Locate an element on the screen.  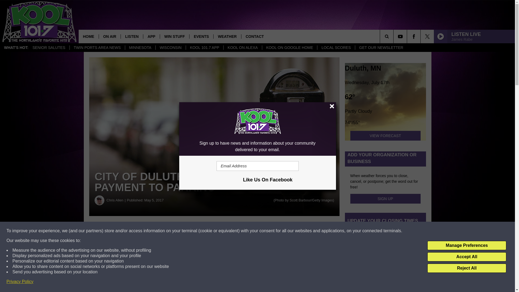
Share on Facebook is located at coordinates (164, 231).